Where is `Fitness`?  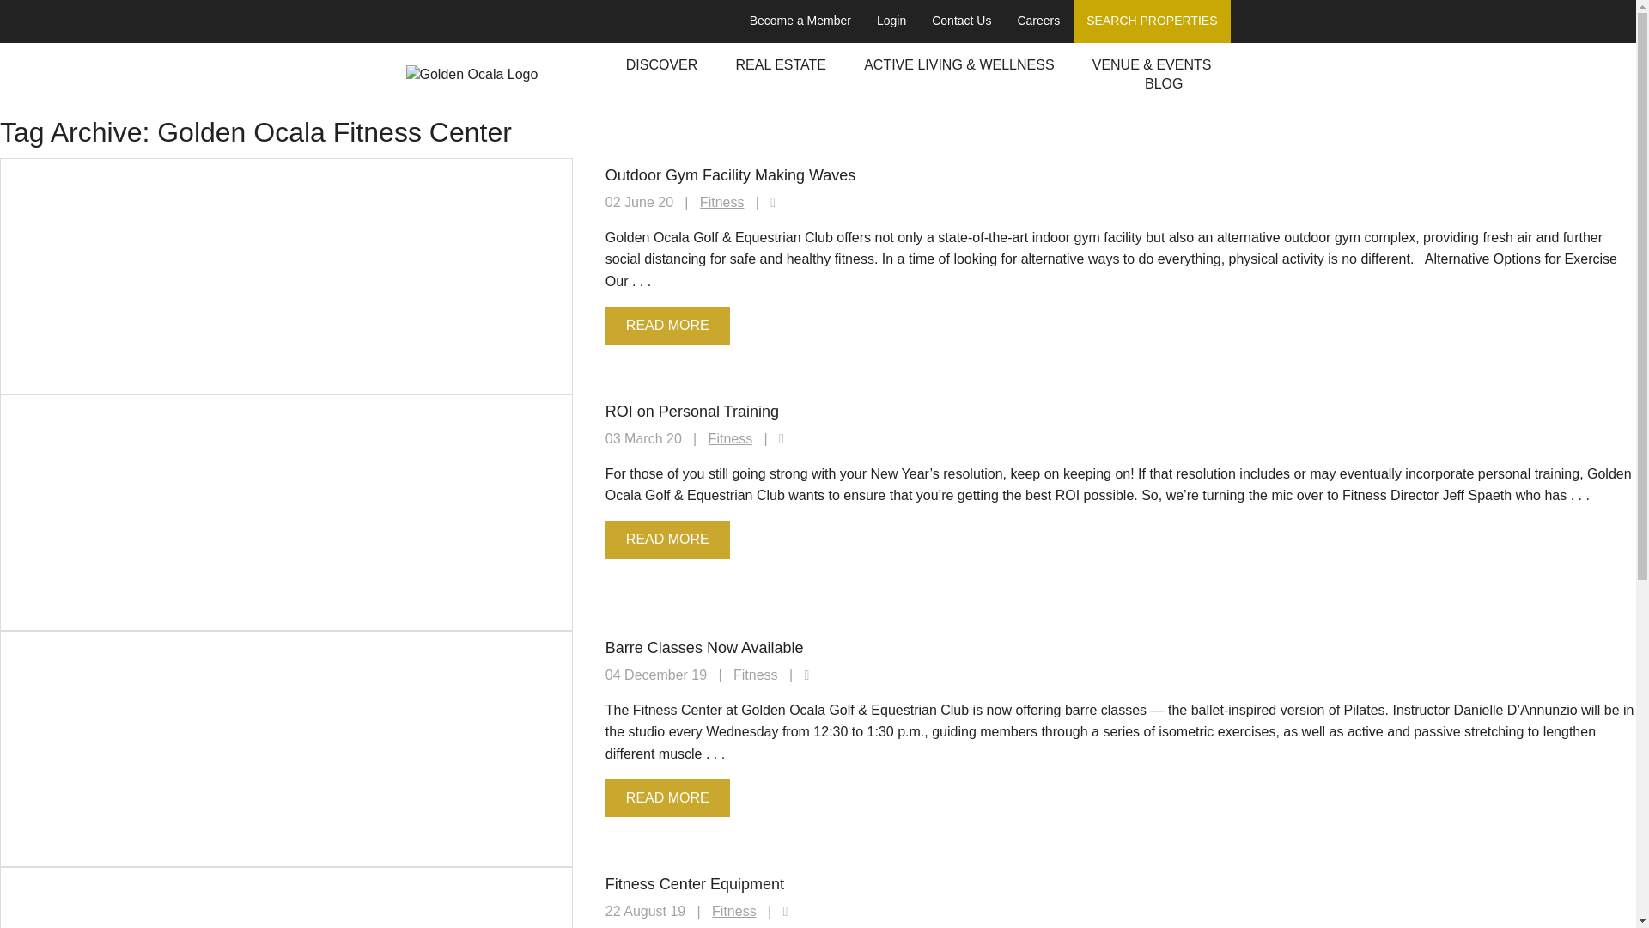
Fitness is located at coordinates (731, 438).